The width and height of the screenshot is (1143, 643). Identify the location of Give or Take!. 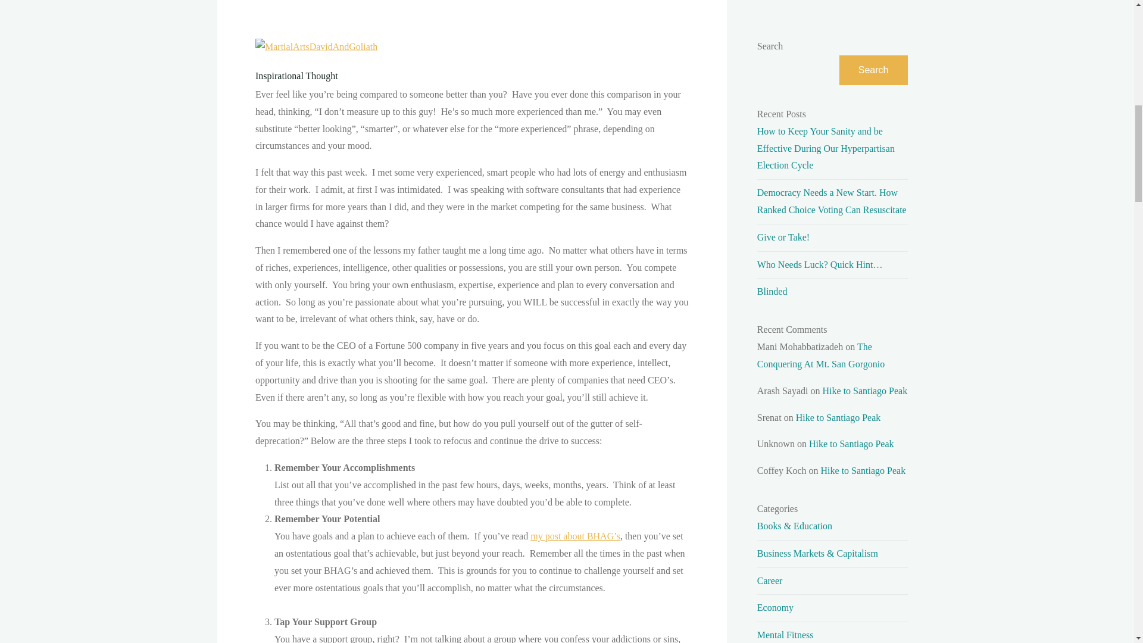
(783, 237).